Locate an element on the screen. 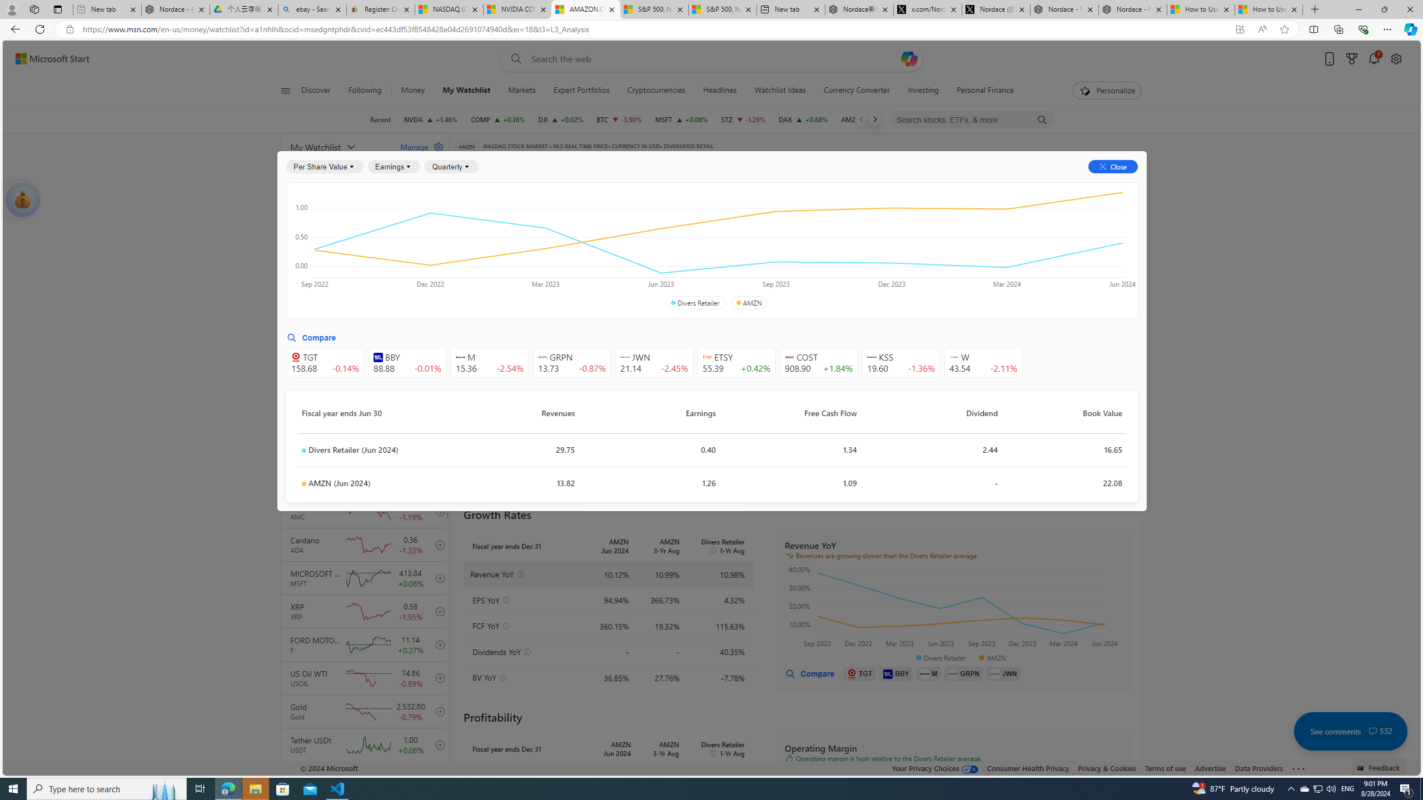  TGT is located at coordinates (860, 673).